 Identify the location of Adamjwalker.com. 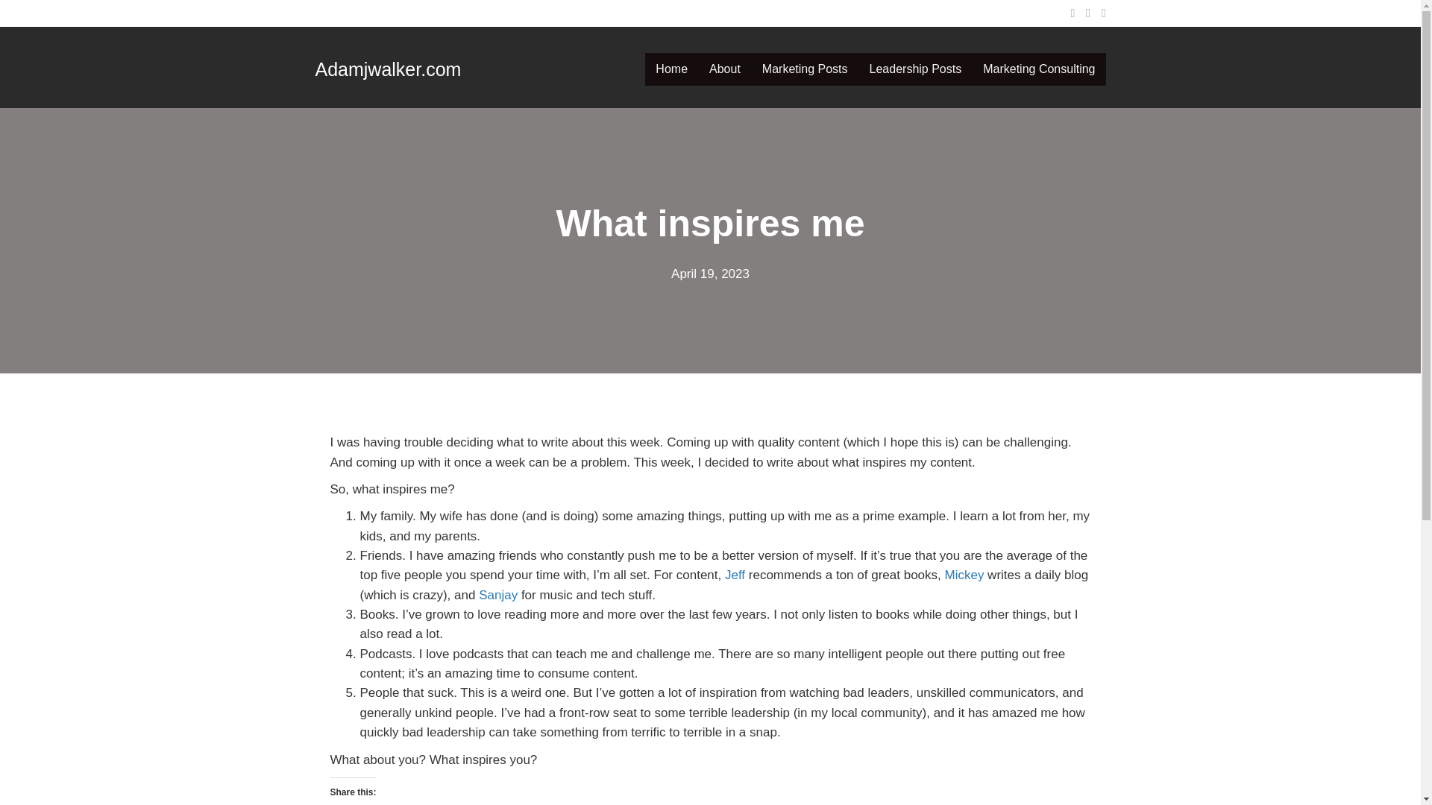
(388, 68).